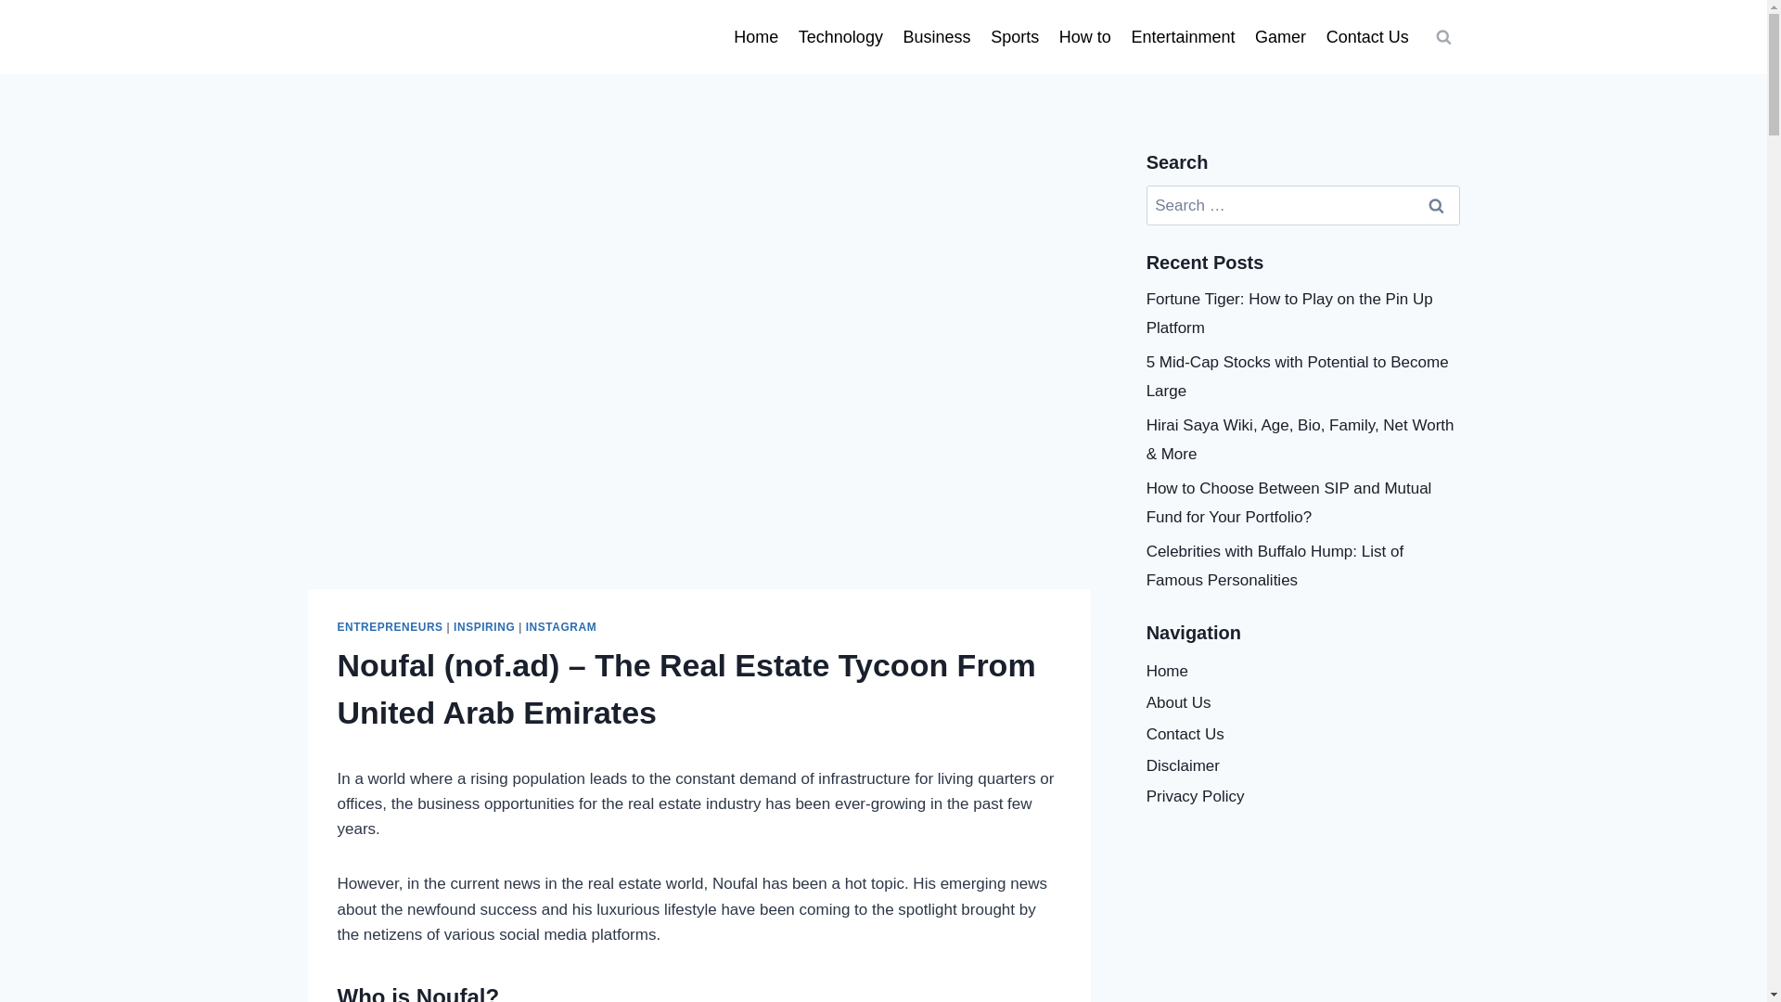 Image resolution: width=1781 pixels, height=1002 pixels. What do you see at coordinates (1437, 205) in the screenshot?
I see `Search` at bounding box center [1437, 205].